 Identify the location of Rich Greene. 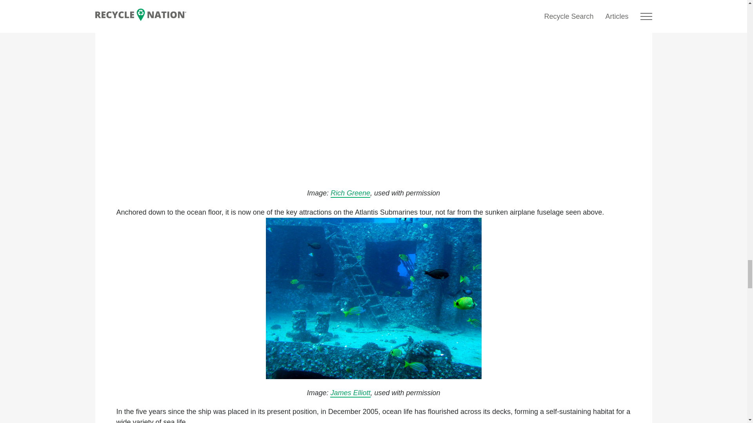
(350, 193).